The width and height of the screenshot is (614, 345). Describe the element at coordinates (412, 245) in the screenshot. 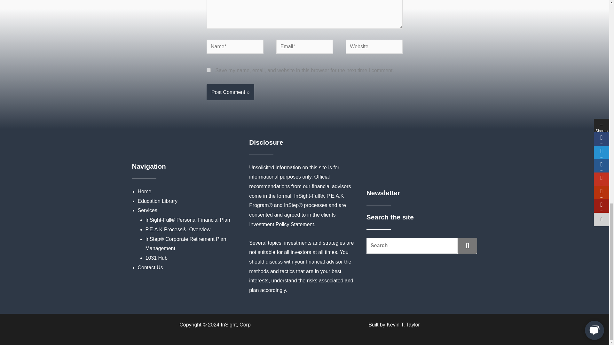

I see `Search for:` at that location.